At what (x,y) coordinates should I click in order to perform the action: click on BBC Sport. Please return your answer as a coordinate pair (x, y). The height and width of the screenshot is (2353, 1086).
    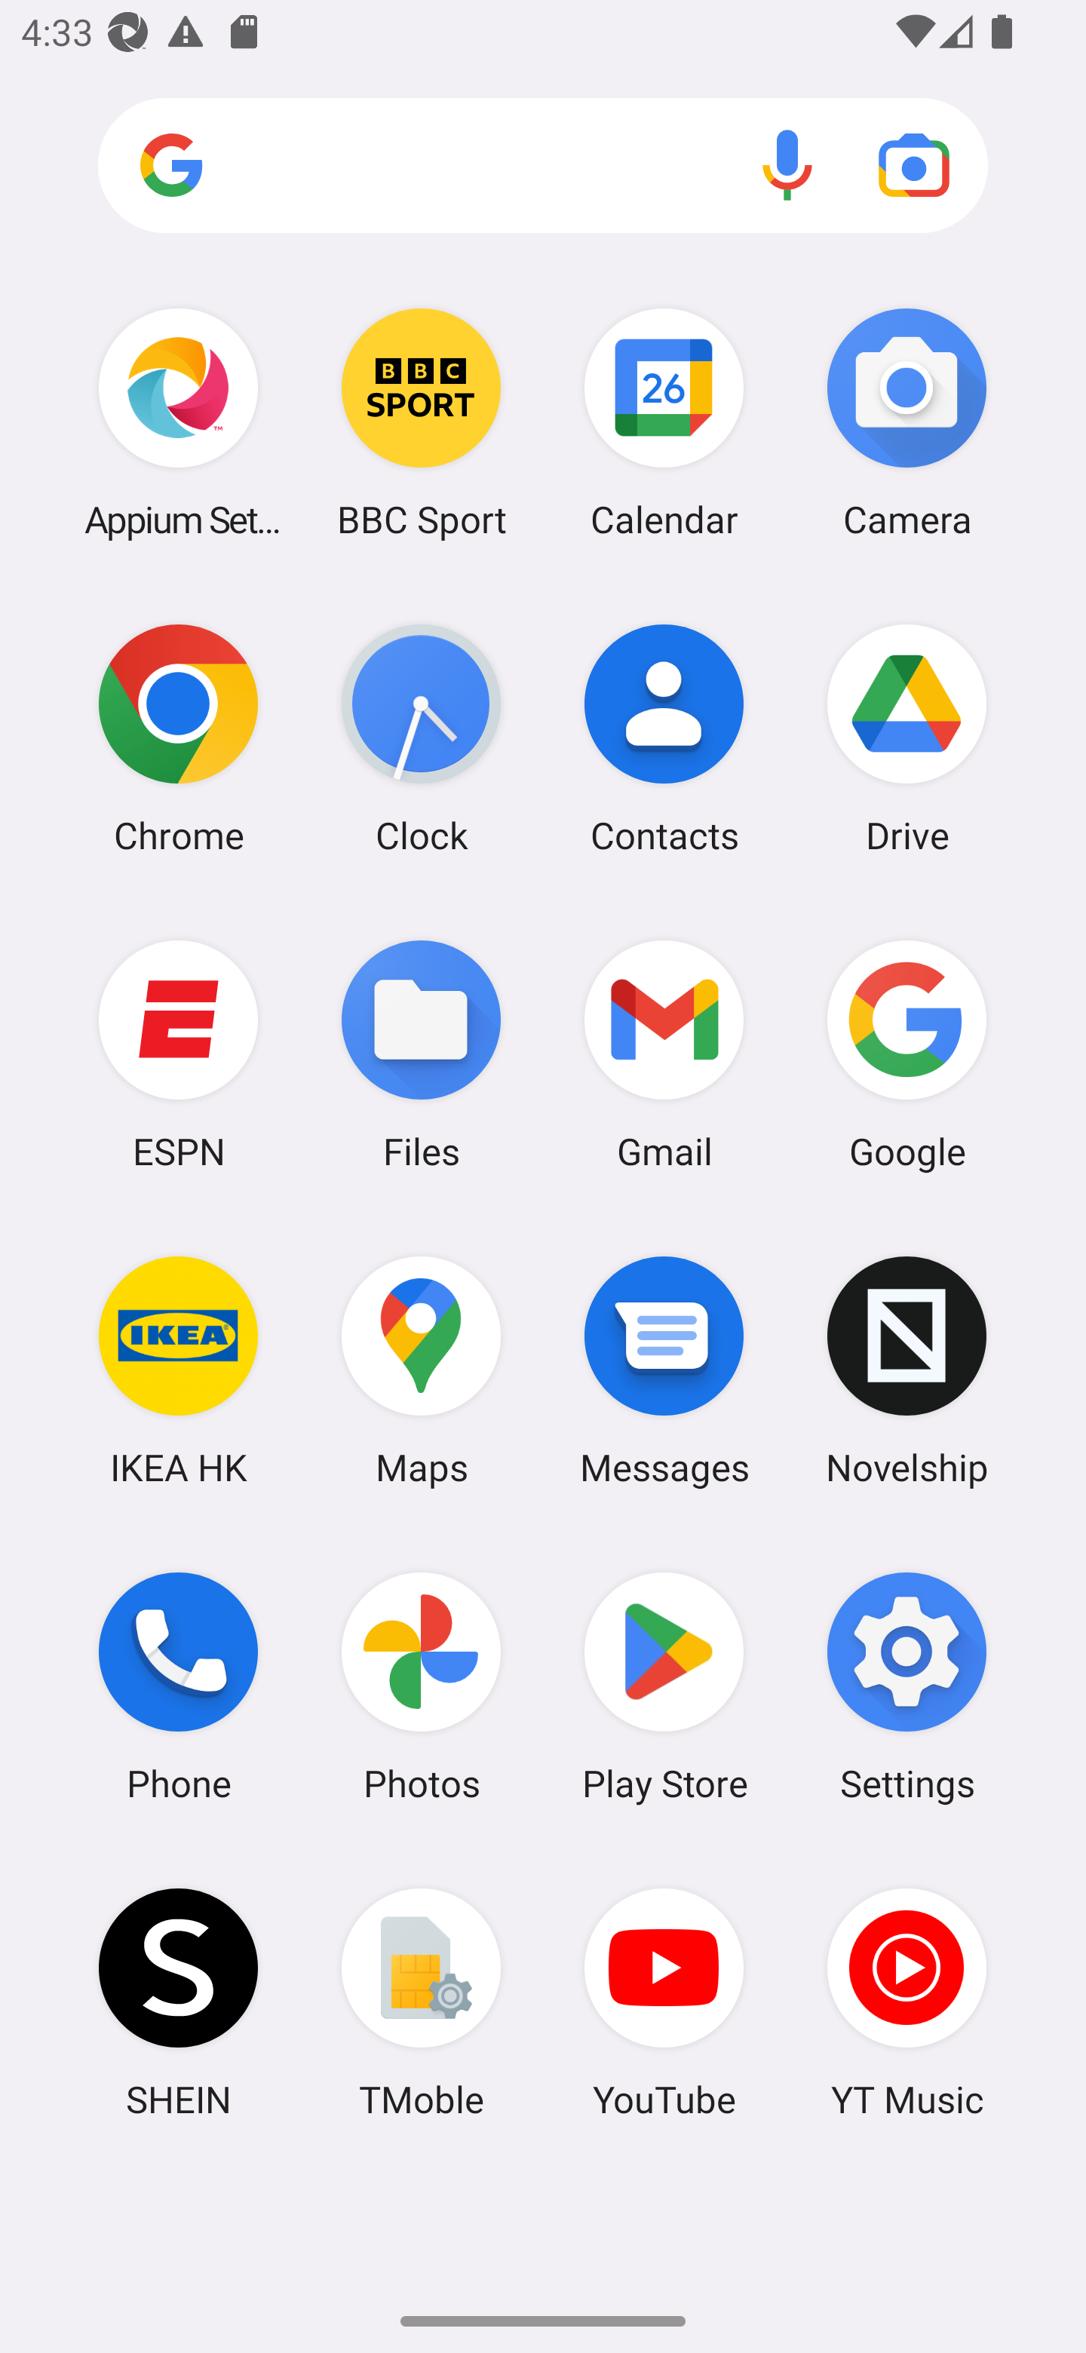
    Looking at the image, I should click on (421, 422).